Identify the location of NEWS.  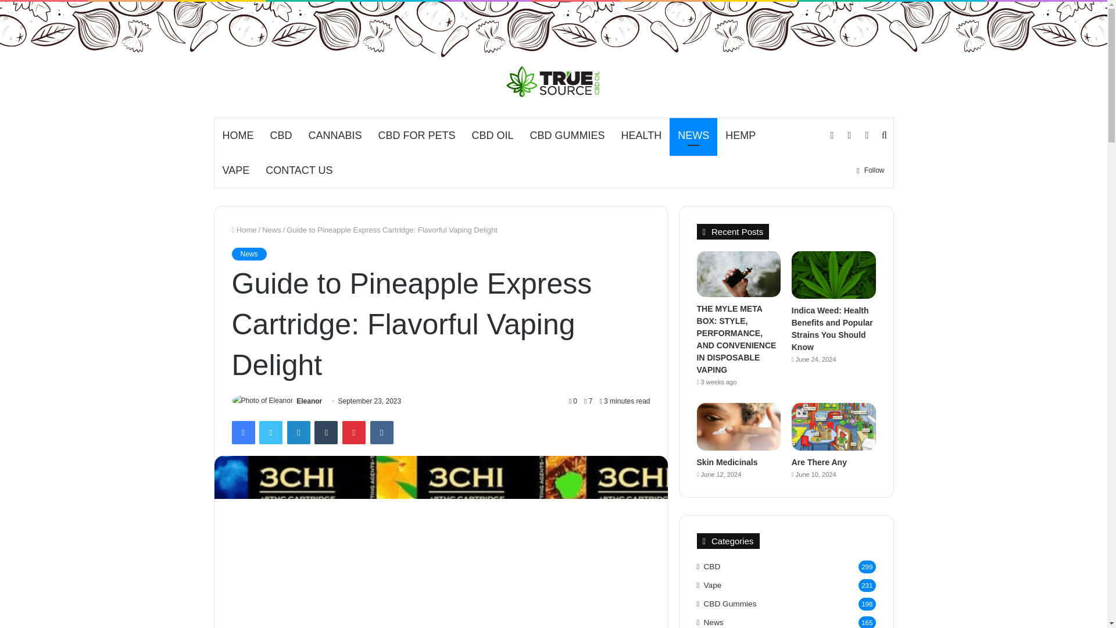
(693, 135).